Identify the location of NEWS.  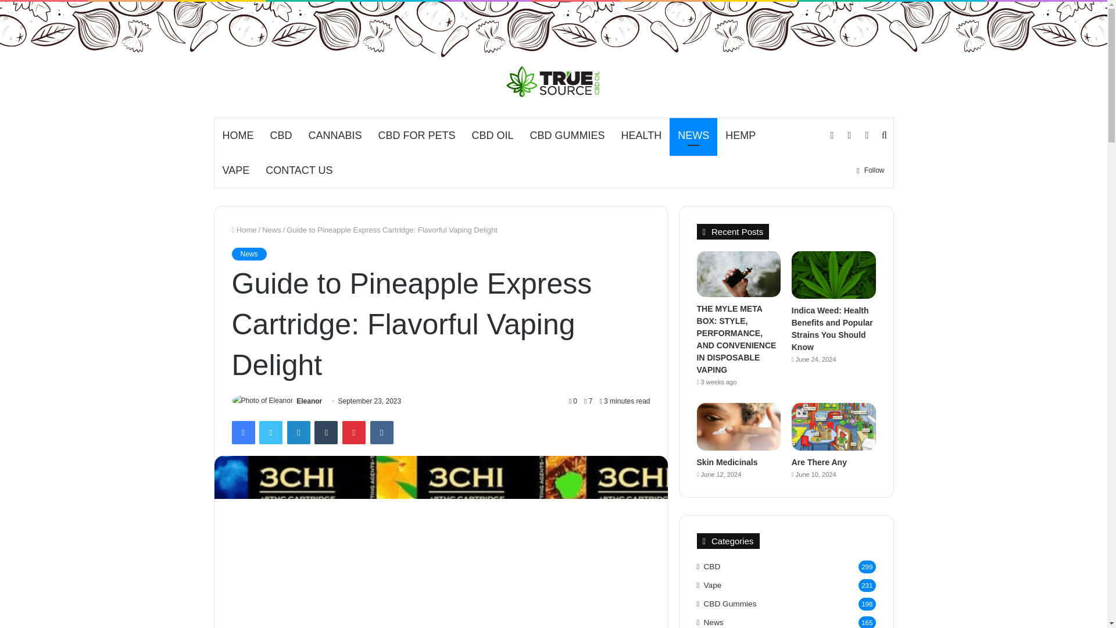
(693, 135).